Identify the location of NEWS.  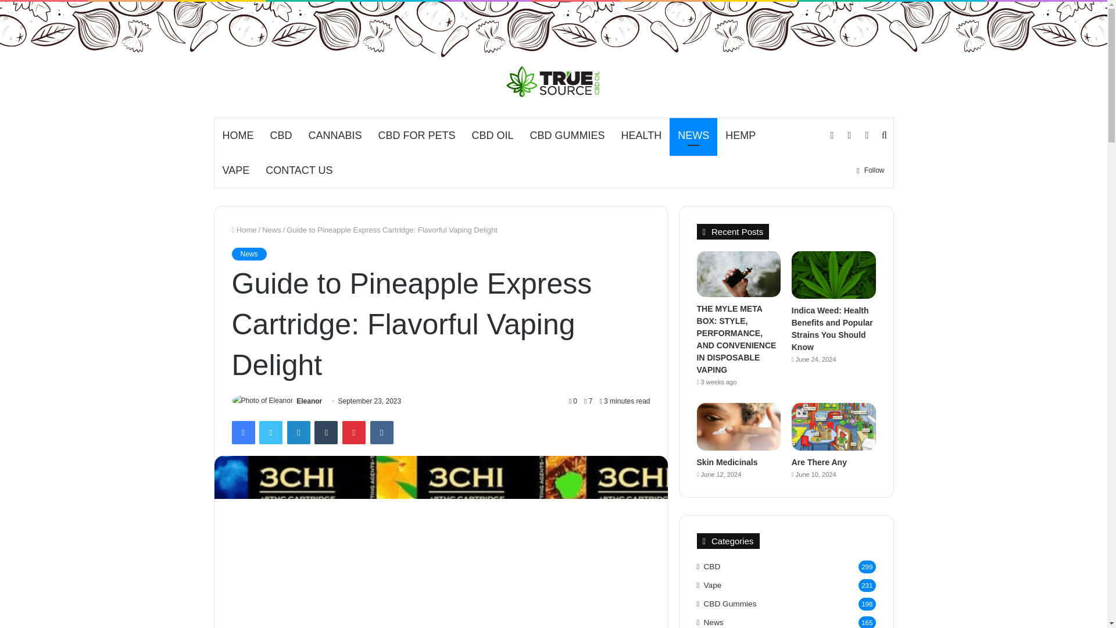
(693, 135).